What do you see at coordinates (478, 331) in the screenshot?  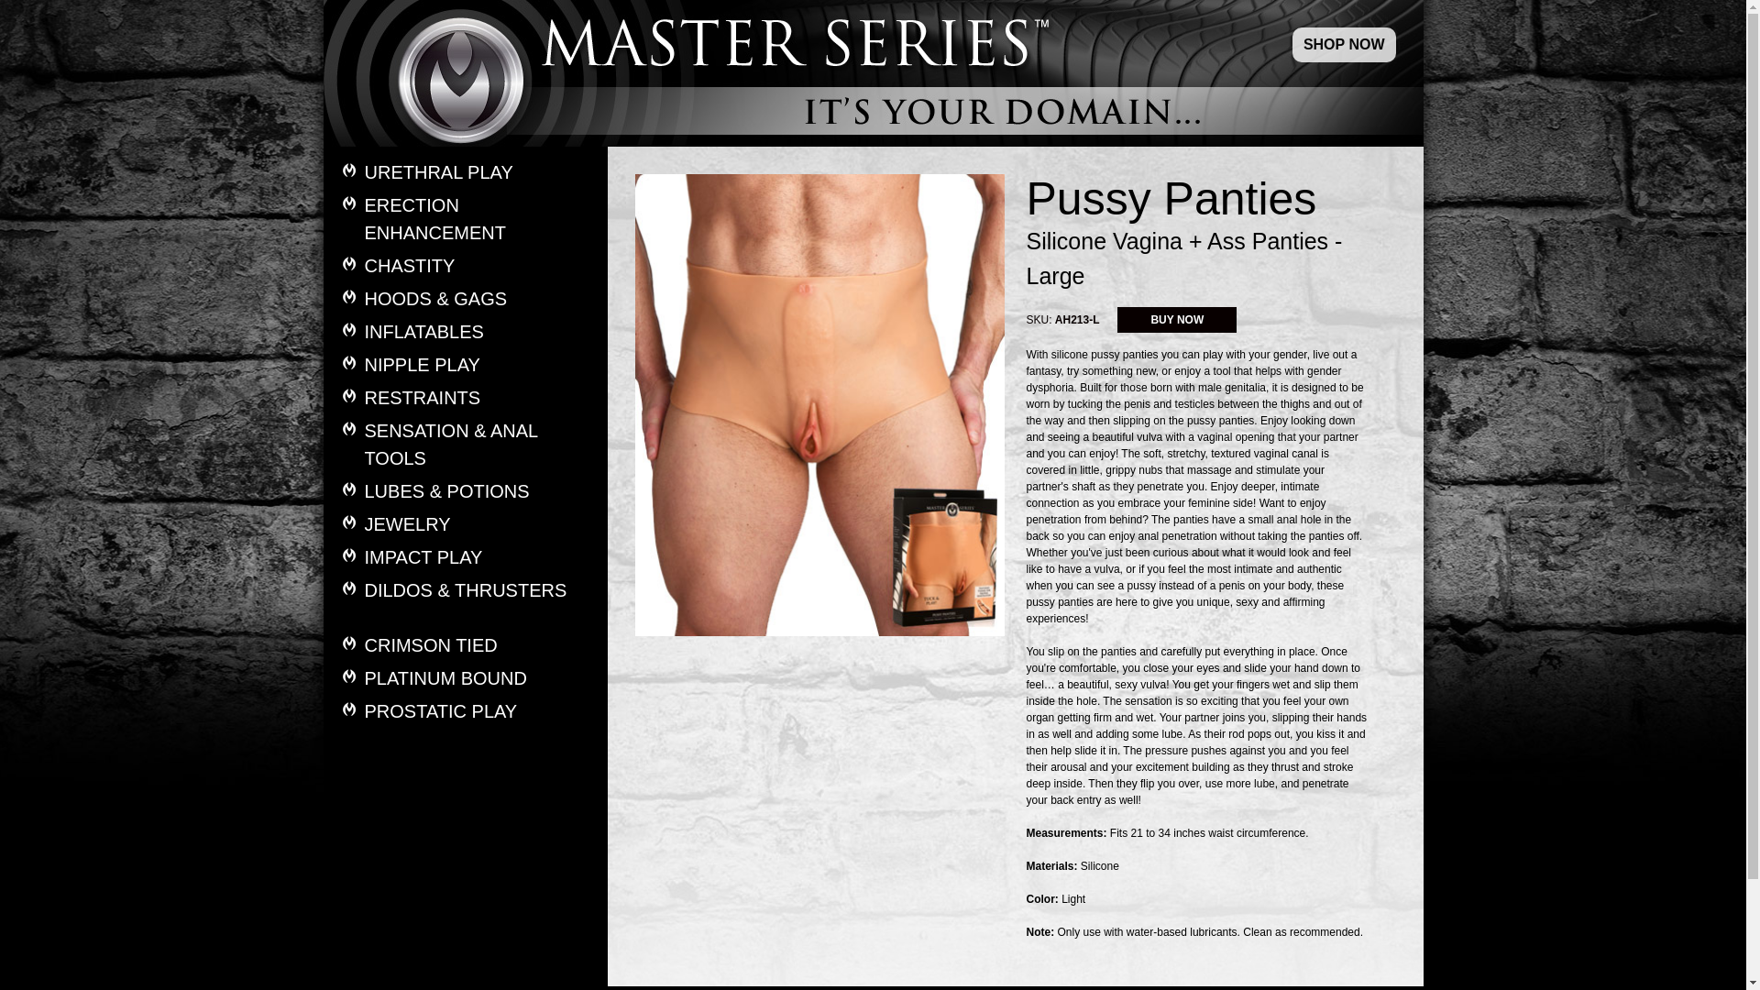 I see `INFLATABLES` at bounding box center [478, 331].